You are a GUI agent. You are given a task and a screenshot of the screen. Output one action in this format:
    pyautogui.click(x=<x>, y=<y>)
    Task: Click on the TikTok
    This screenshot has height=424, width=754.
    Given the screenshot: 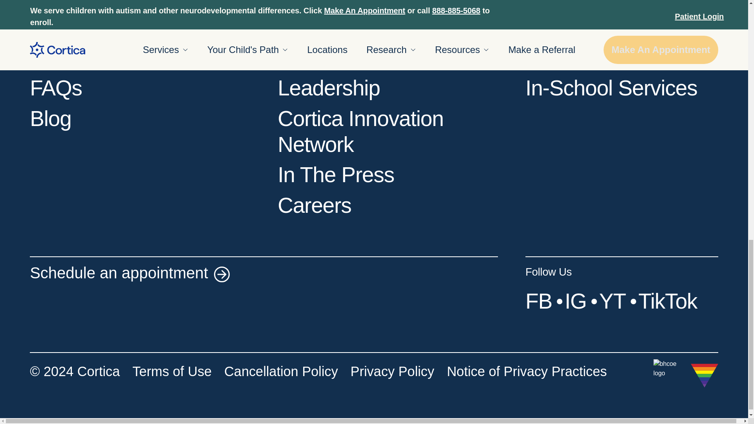 What is the action you would take?
    pyautogui.click(x=668, y=301)
    